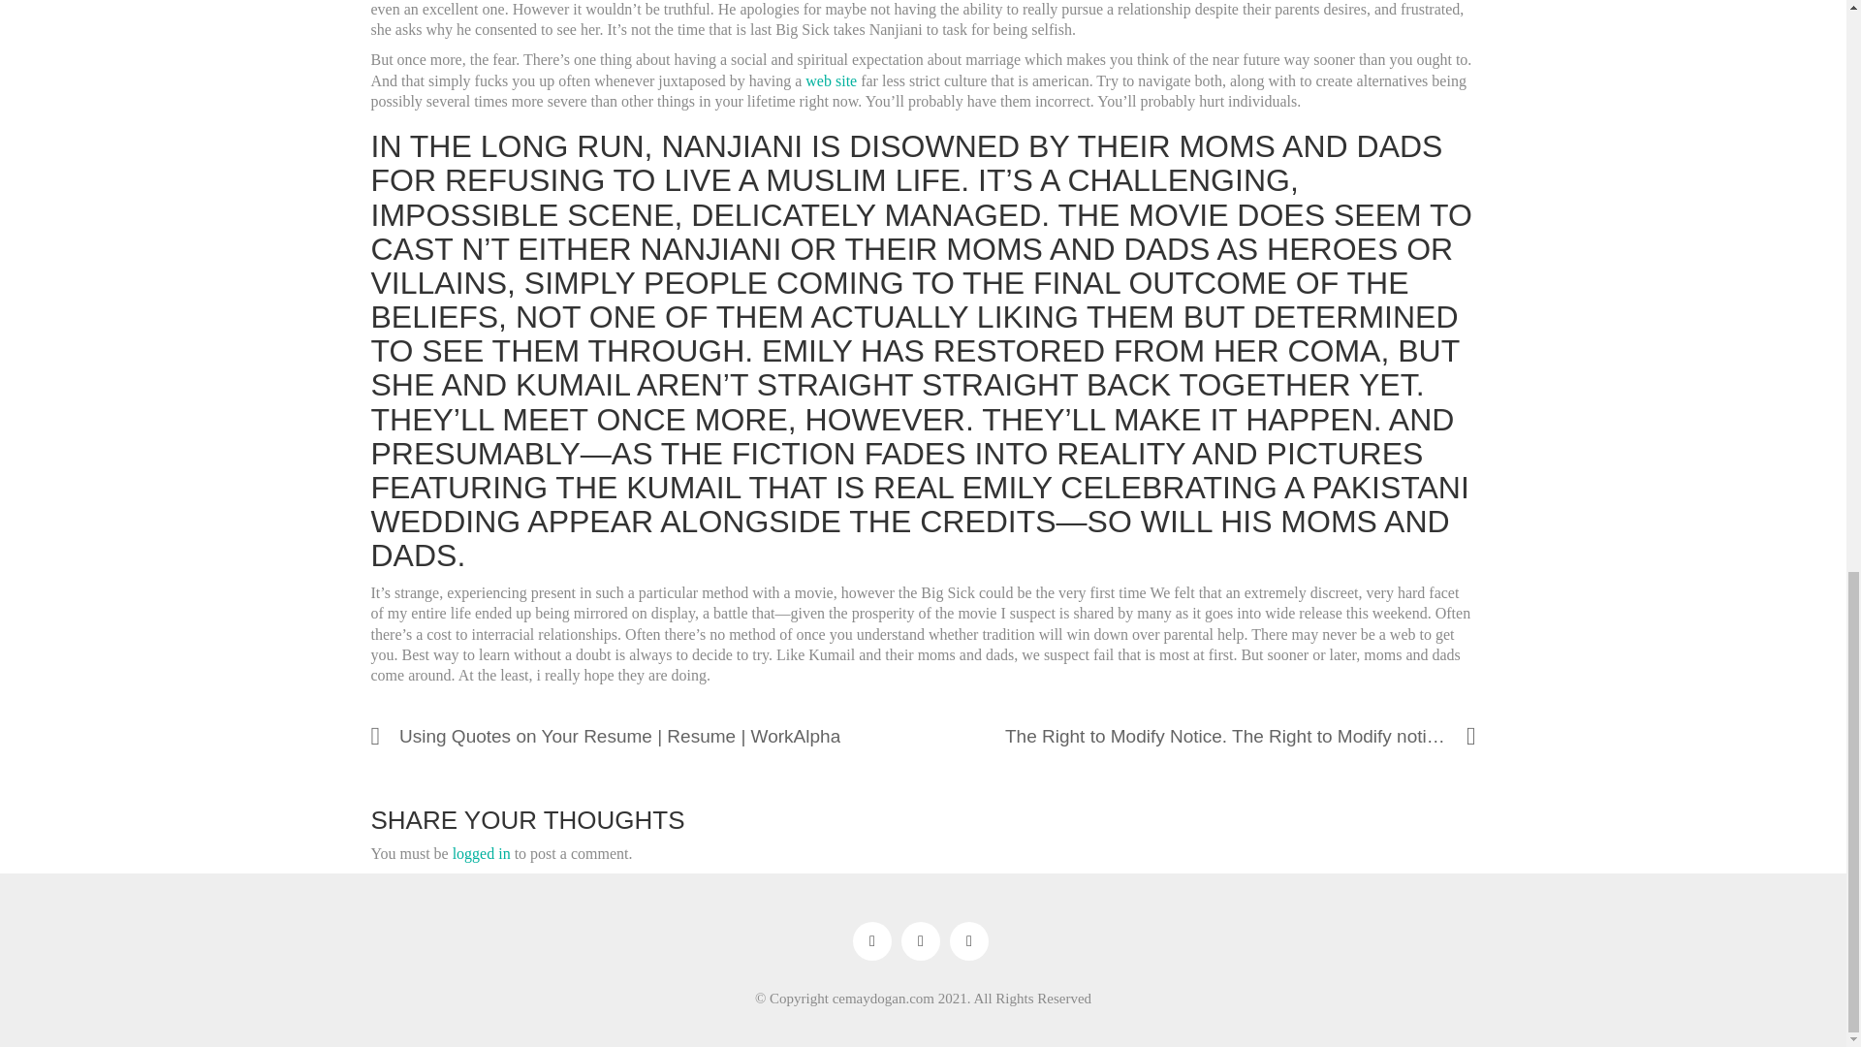  Describe the element at coordinates (920, 940) in the screenshot. I see `Instagram` at that location.